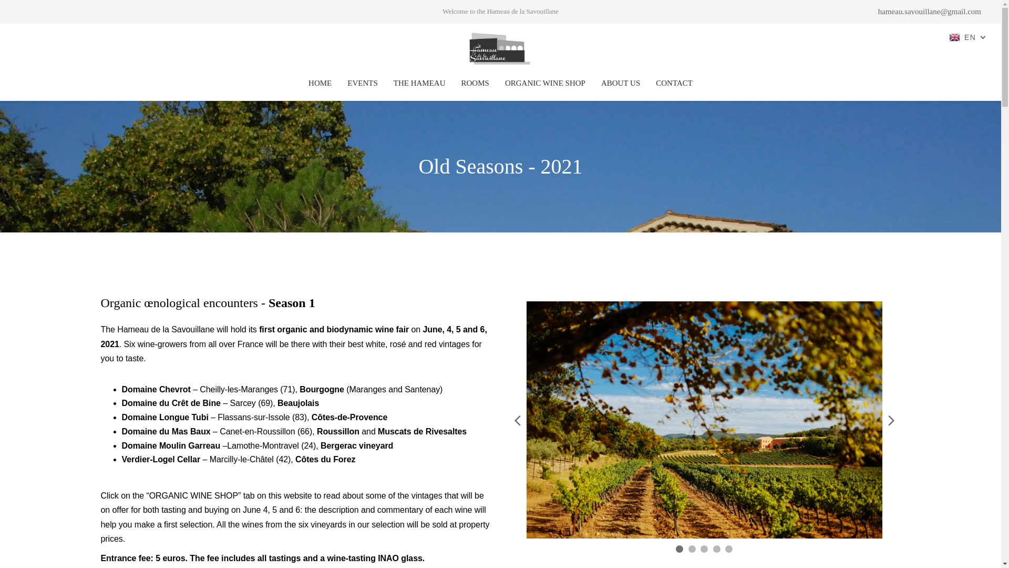  I want to click on EVENTS, so click(362, 83).